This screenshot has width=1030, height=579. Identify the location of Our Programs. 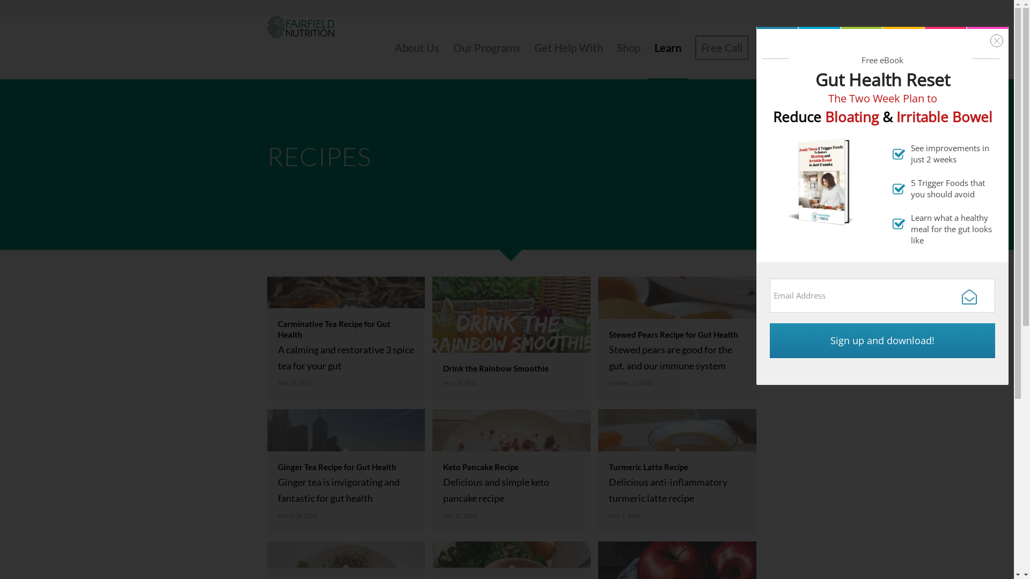
(487, 48).